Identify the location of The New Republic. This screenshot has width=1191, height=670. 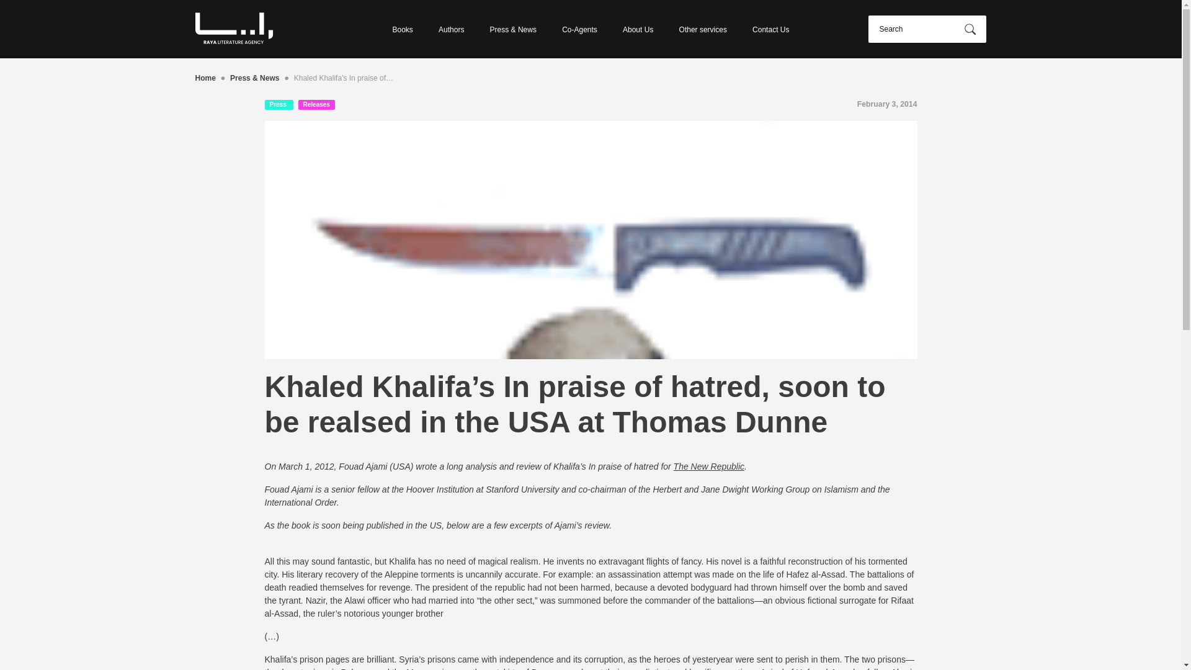
(709, 467).